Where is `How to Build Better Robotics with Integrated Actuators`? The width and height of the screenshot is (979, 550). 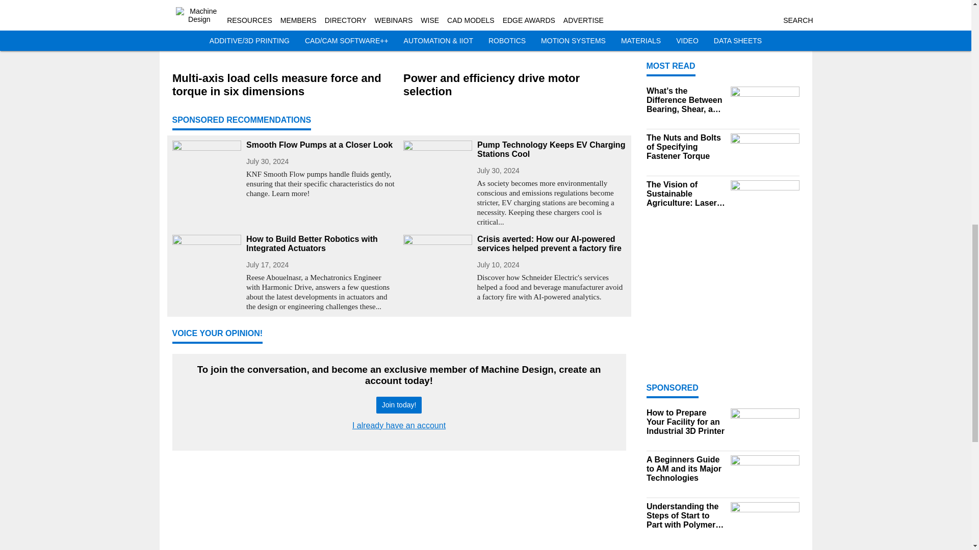 How to Build Better Robotics with Integrated Actuators is located at coordinates (320, 243).